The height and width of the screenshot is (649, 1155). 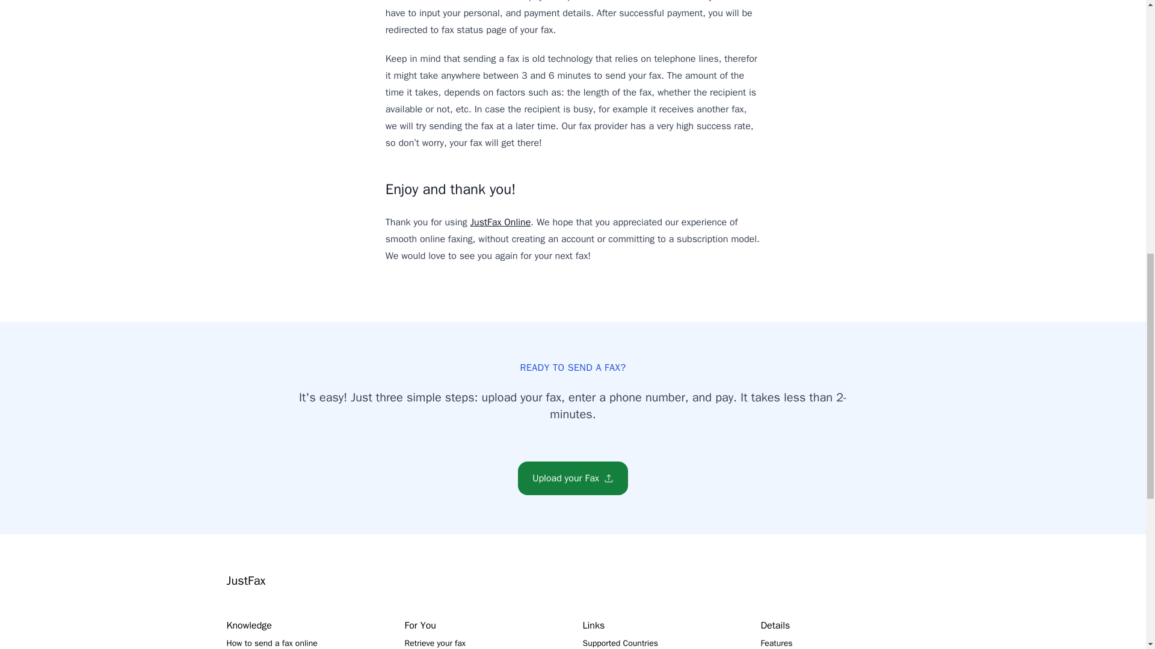 What do you see at coordinates (271, 643) in the screenshot?
I see `How to send a fax online` at bounding box center [271, 643].